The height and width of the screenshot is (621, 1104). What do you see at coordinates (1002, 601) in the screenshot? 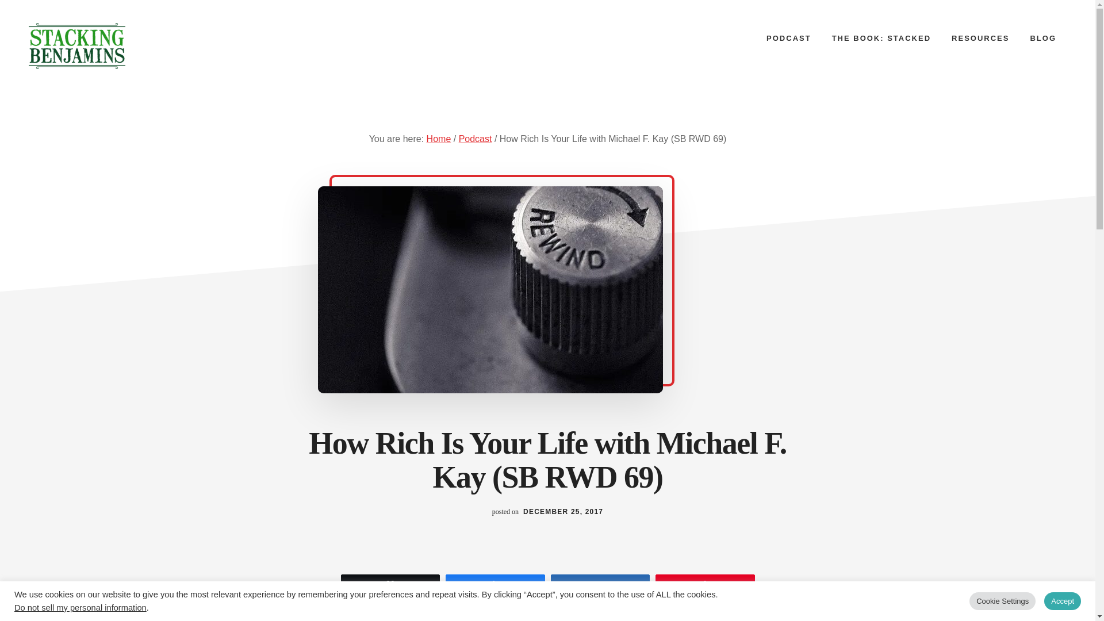
I see `Cookie Settings` at bounding box center [1002, 601].